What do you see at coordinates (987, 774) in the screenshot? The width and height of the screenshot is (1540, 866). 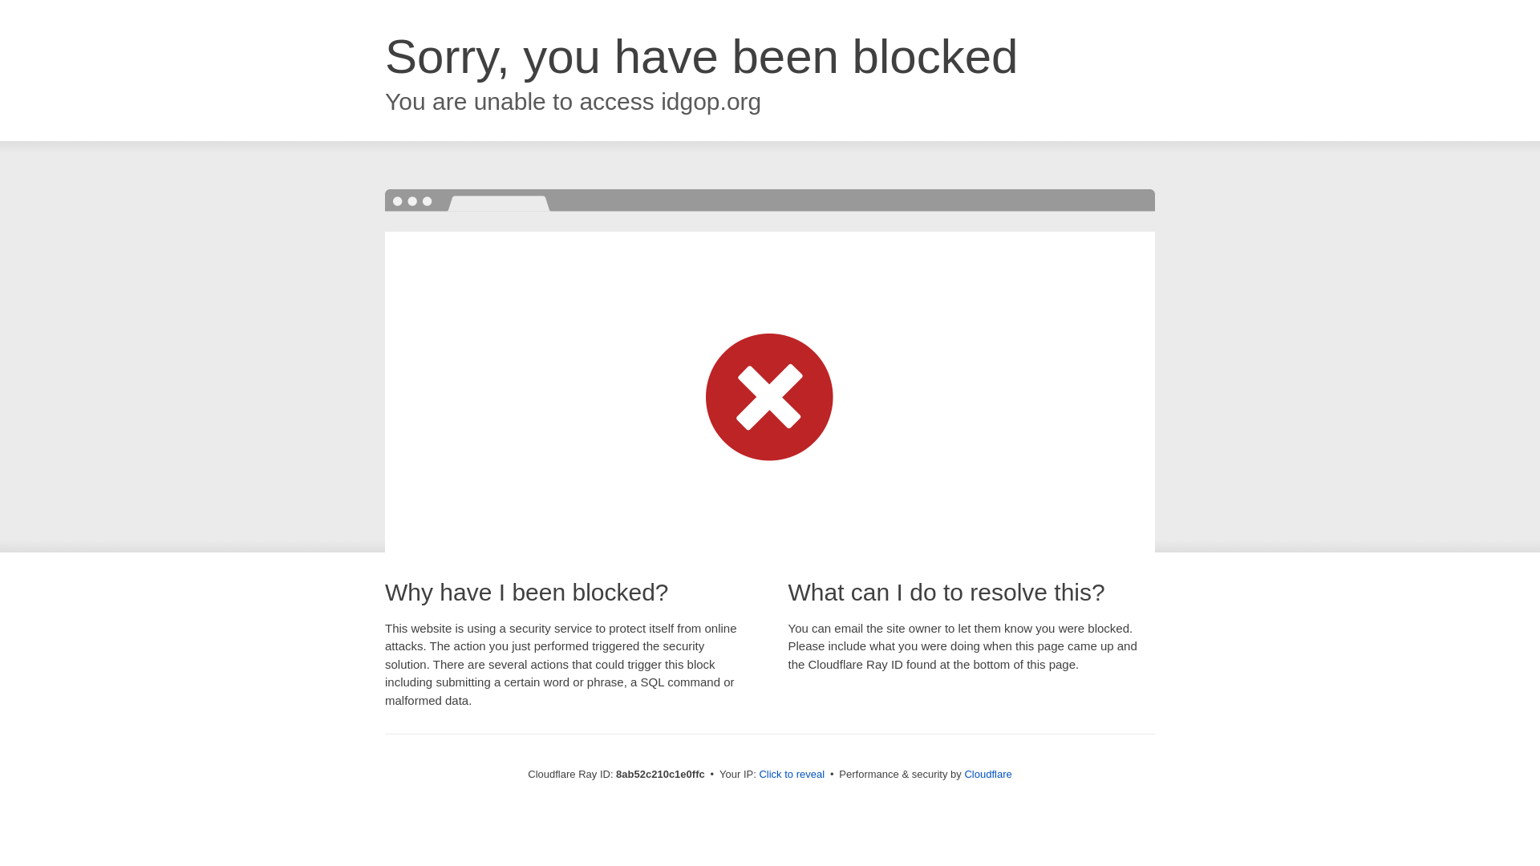 I see `Cloudflare` at bounding box center [987, 774].